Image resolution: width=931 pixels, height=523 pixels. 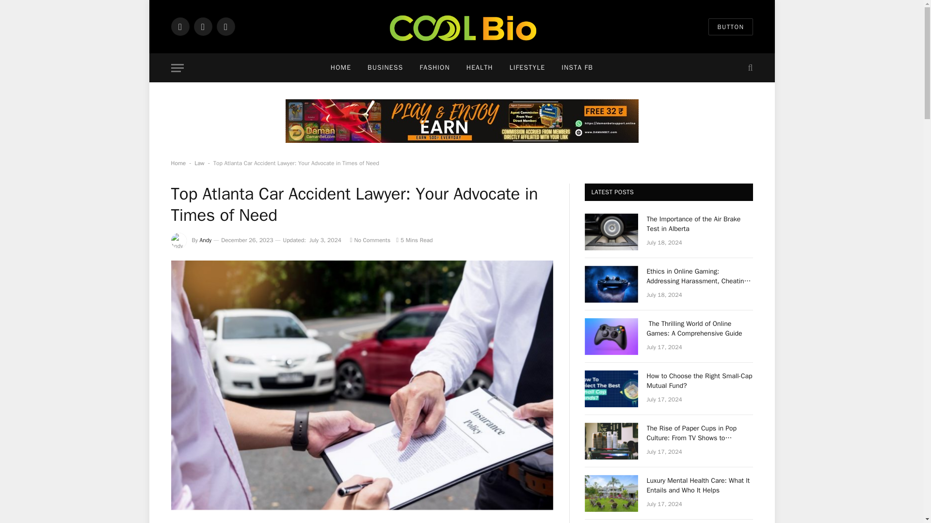 What do you see at coordinates (462, 27) in the screenshot?
I see `Cool Bio` at bounding box center [462, 27].